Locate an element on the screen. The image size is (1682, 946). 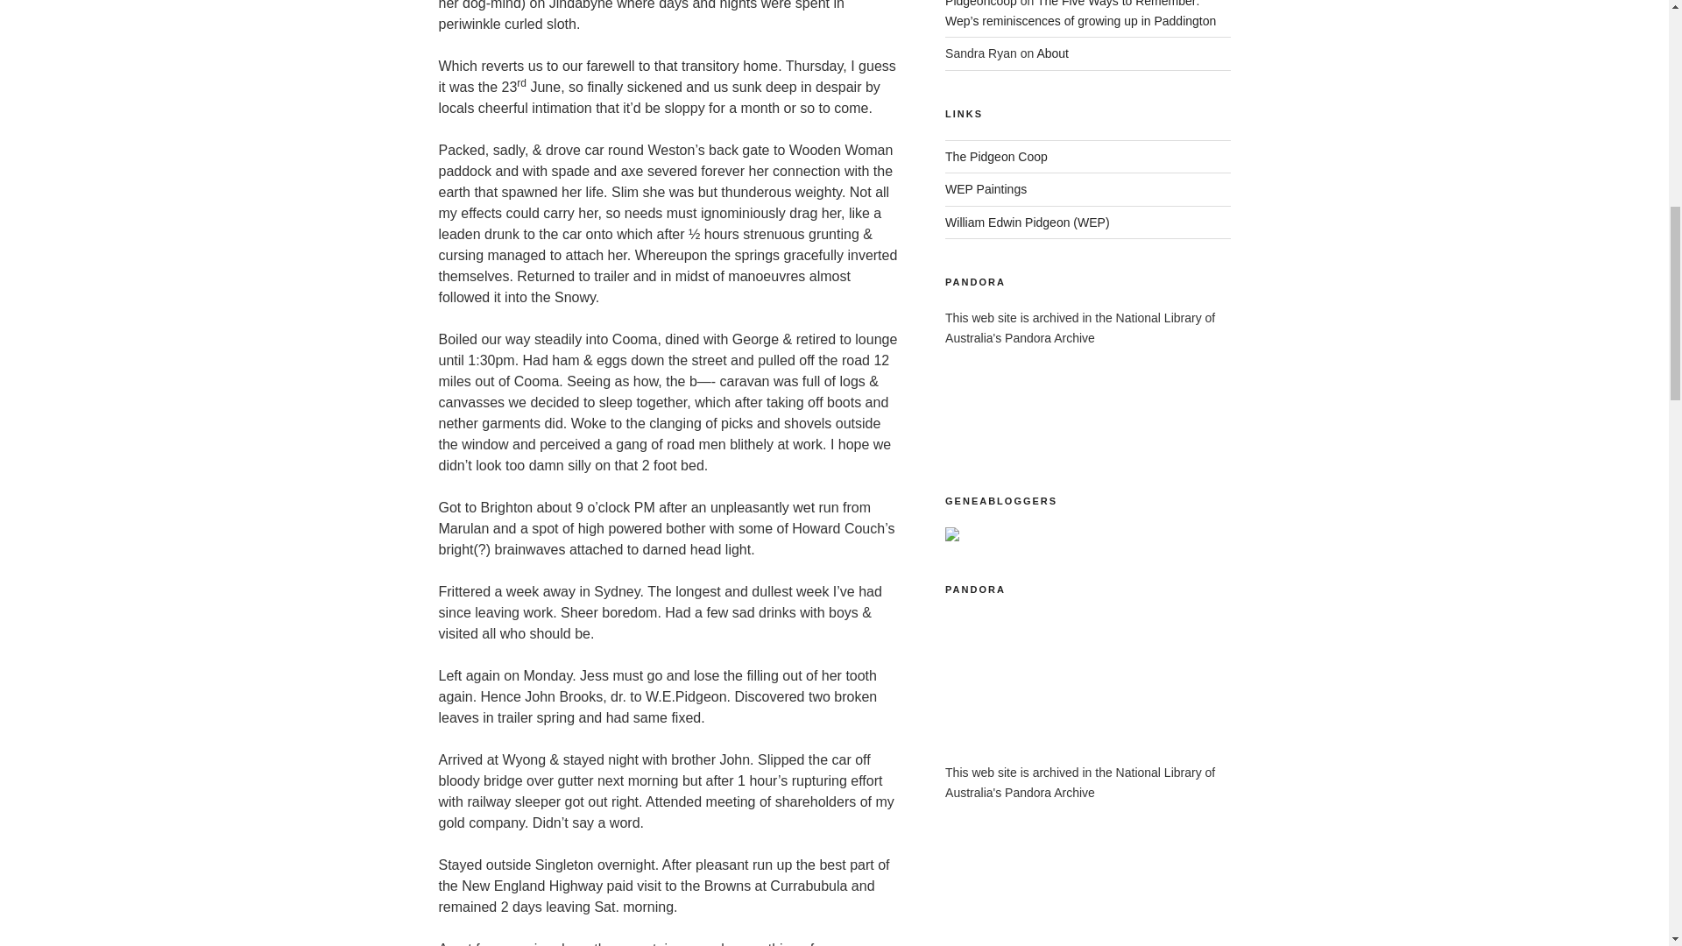
Pidgeoncoop is located at coordinates (981, 4).